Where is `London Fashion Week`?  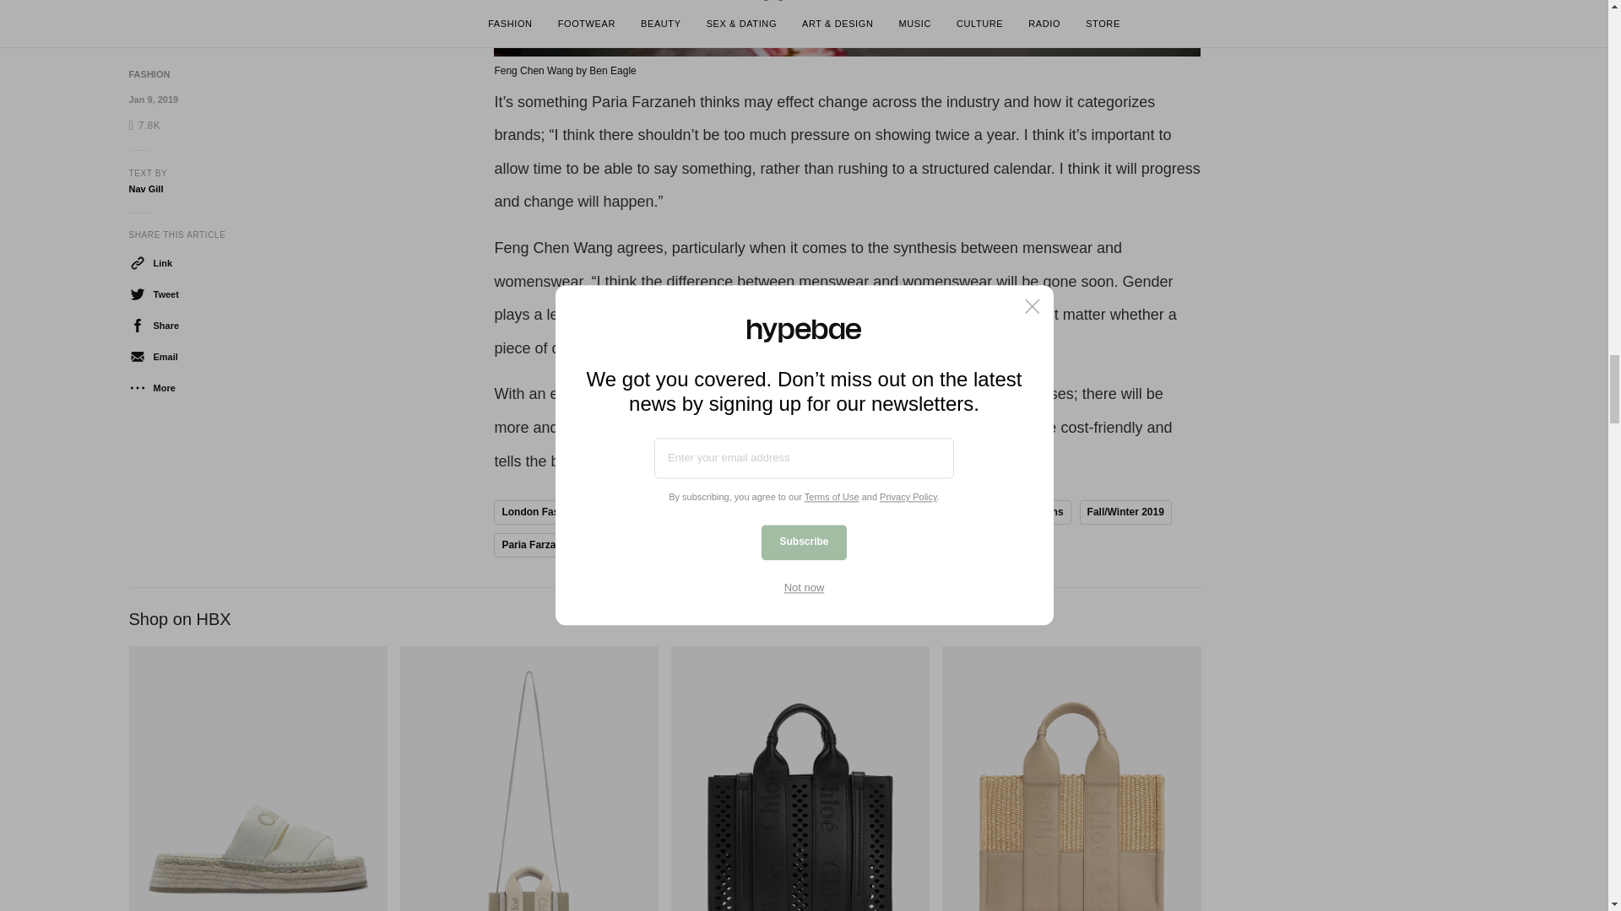
London Fashion Week is located at coordinates (556, 512).